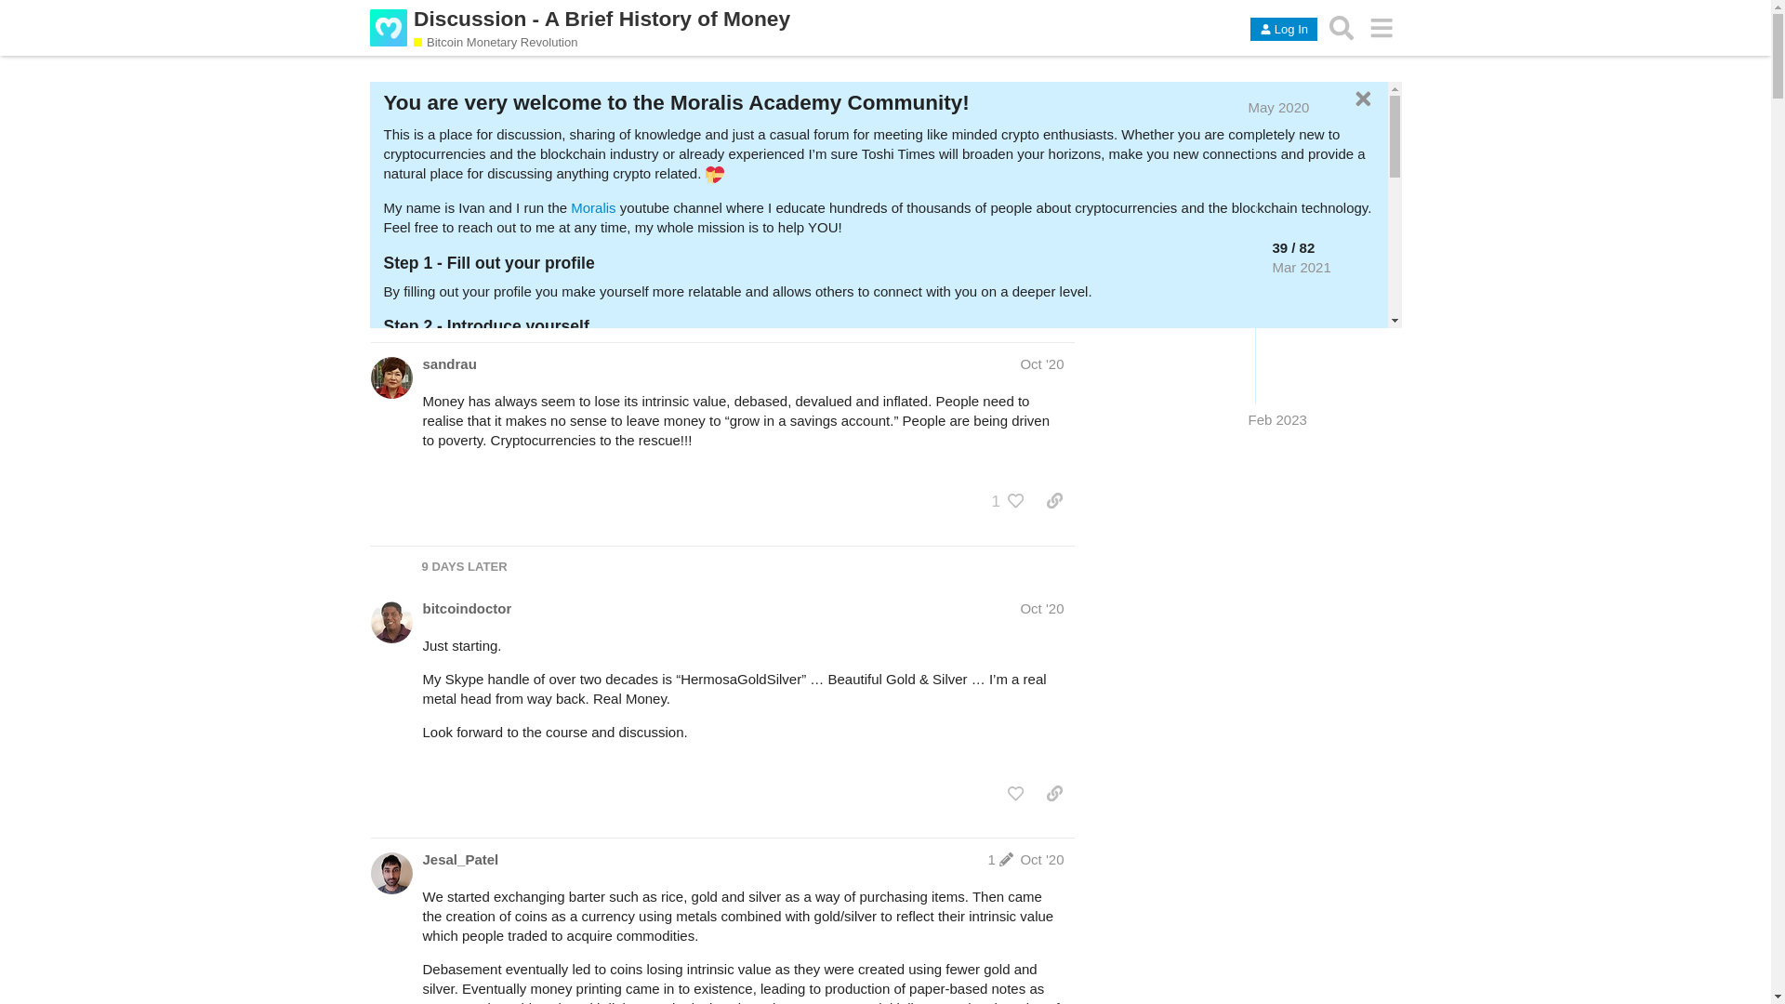 This screenshot has width=1785, height=1004. What do you see at coordinates (1041, 608) in the screenshot?
I see `Oct '20` at bounding box center [1041, 608].